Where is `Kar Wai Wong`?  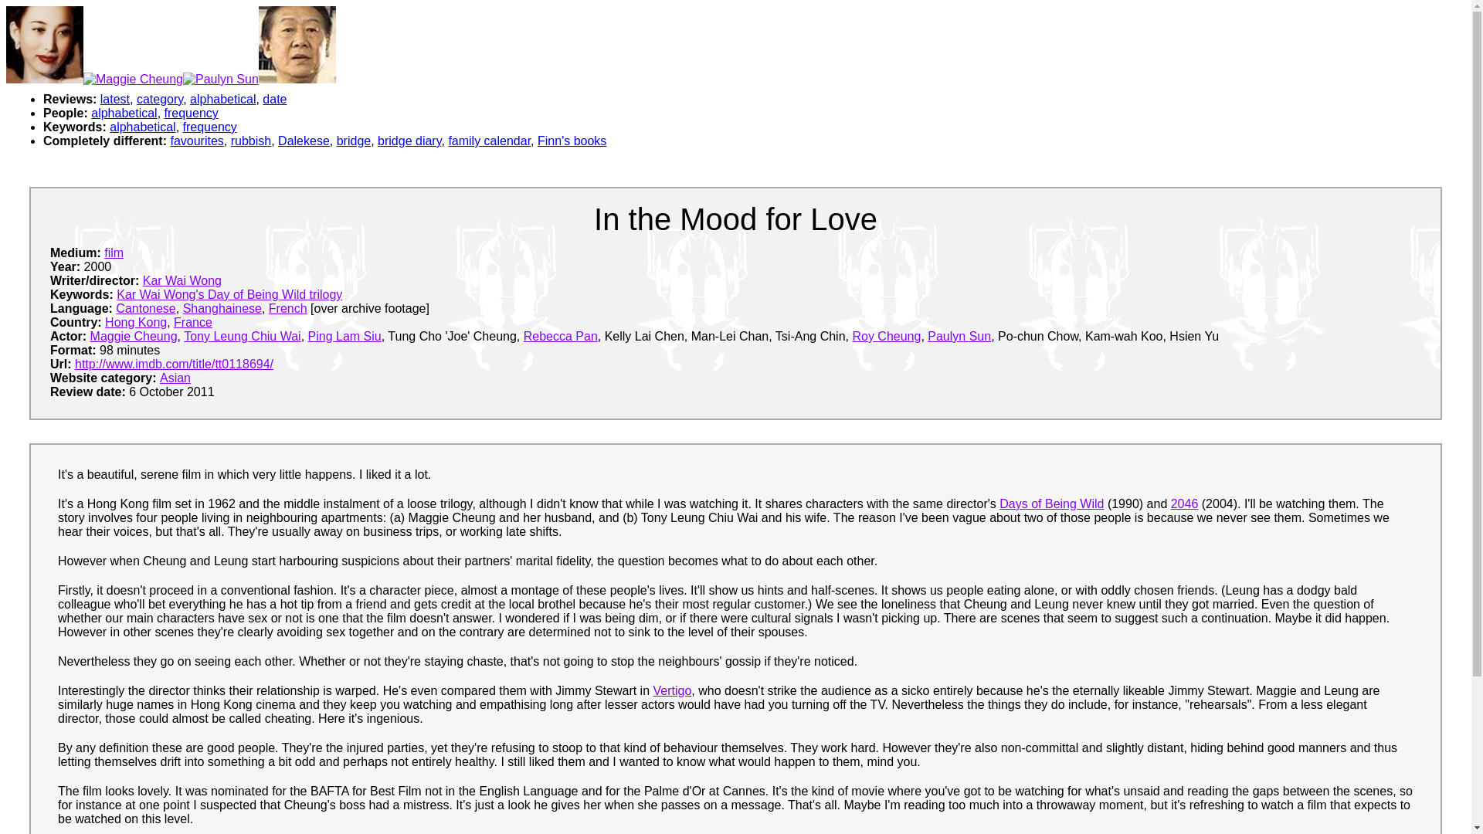
Kar Wai Wong is located at coordinates (182, 280).